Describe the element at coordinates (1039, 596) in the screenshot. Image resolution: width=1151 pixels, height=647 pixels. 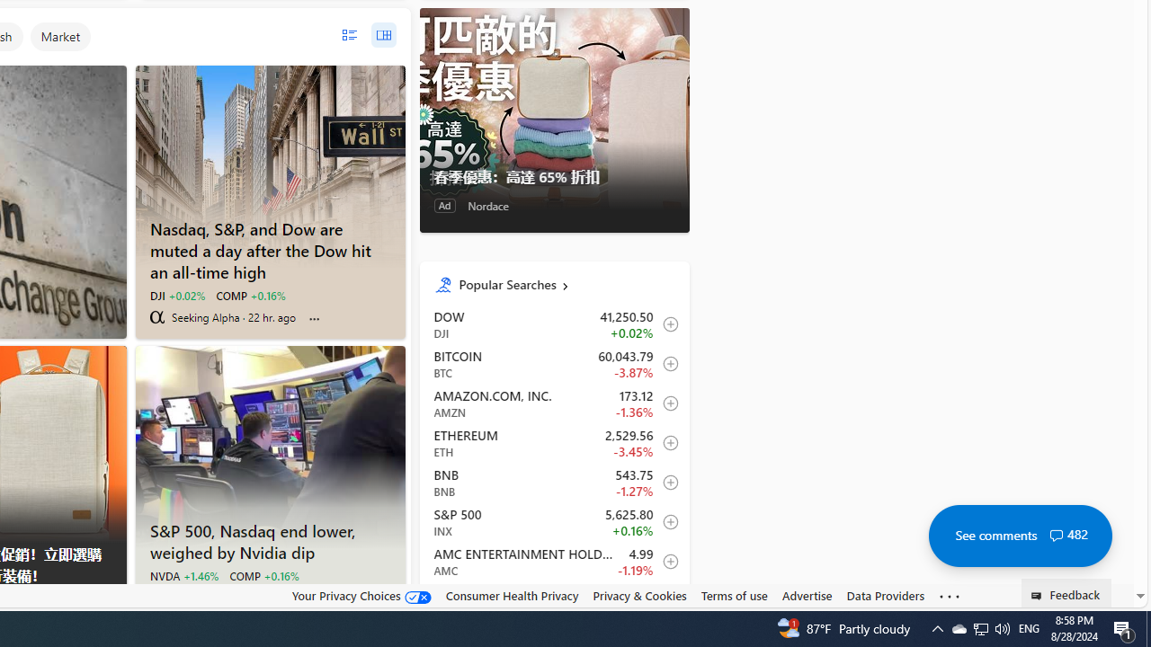
I see `Class: feedback_link_icon-DS-EntryPoint1-1` at that location.